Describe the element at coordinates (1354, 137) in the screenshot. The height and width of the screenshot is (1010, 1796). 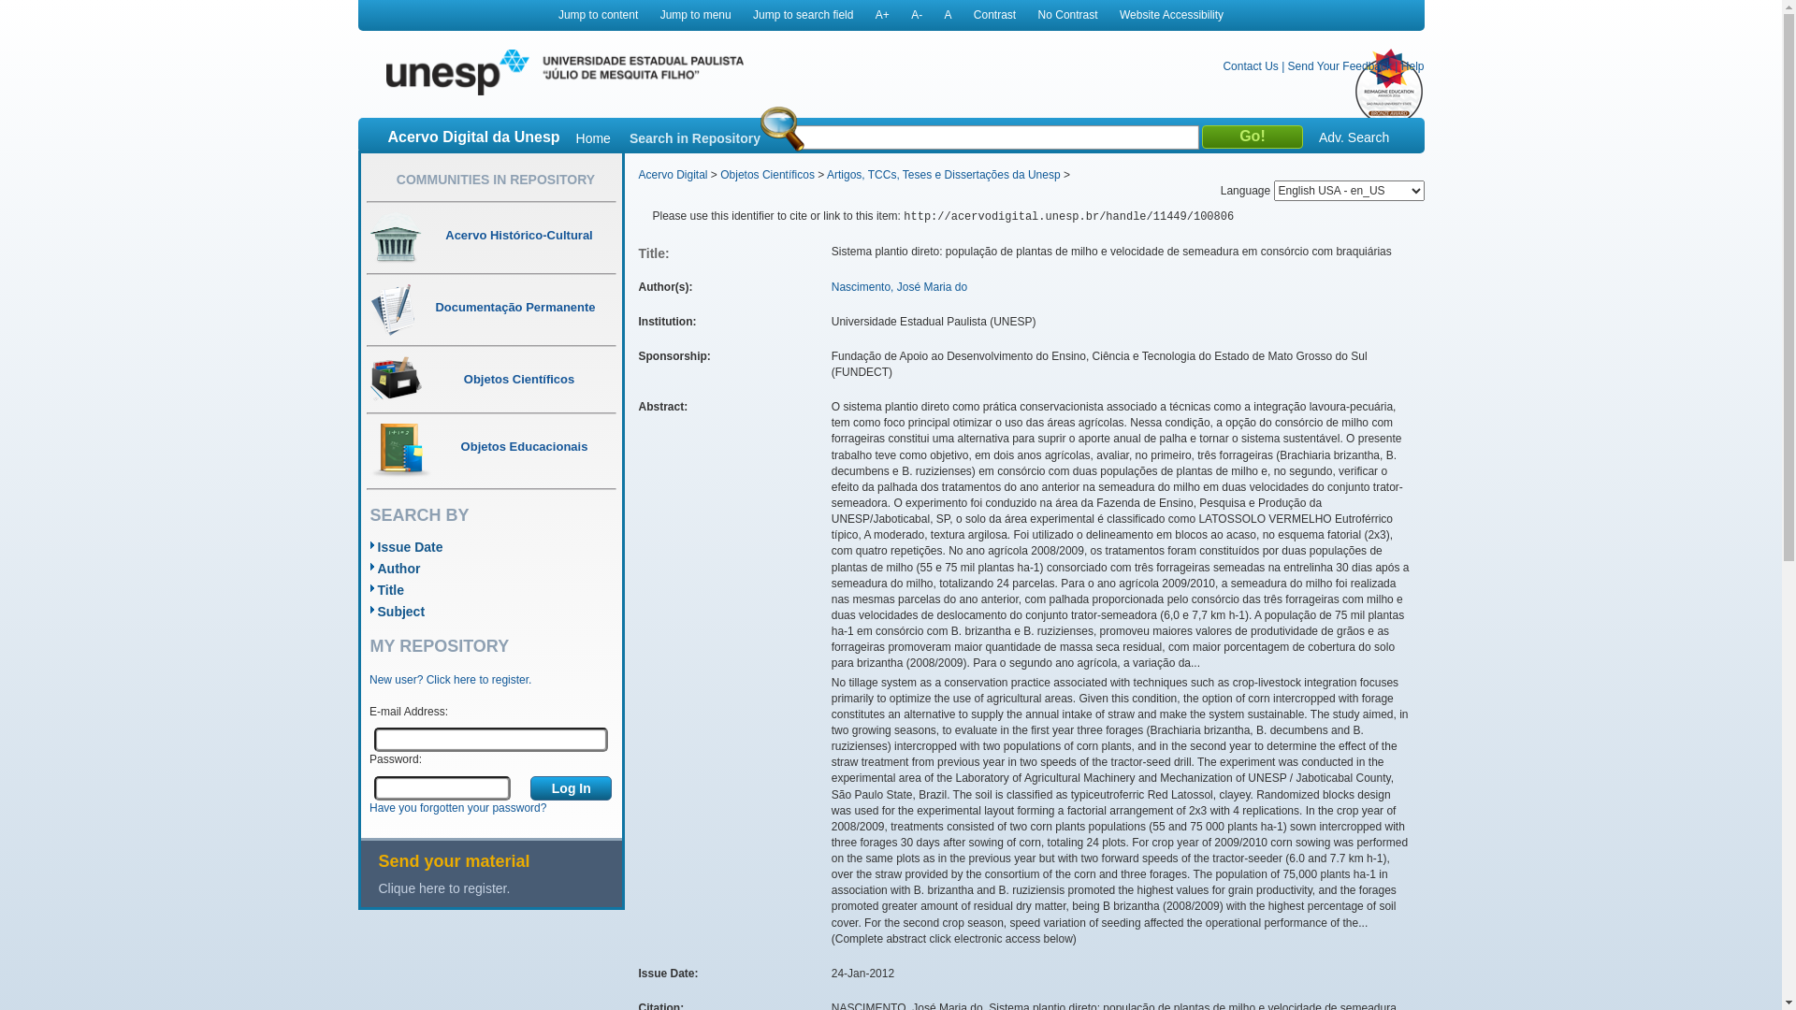
I see `Adv. Search` at that location.